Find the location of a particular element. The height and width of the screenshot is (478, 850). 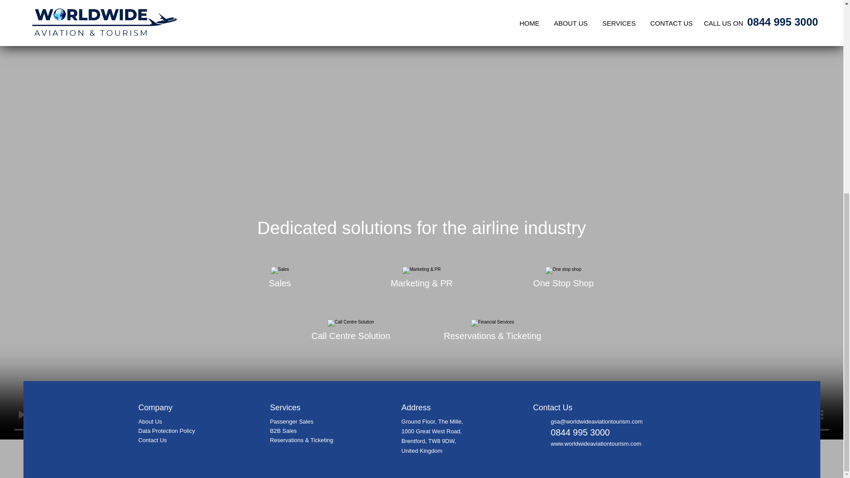

Data Protection Policy is located at coordinates (166, 430).